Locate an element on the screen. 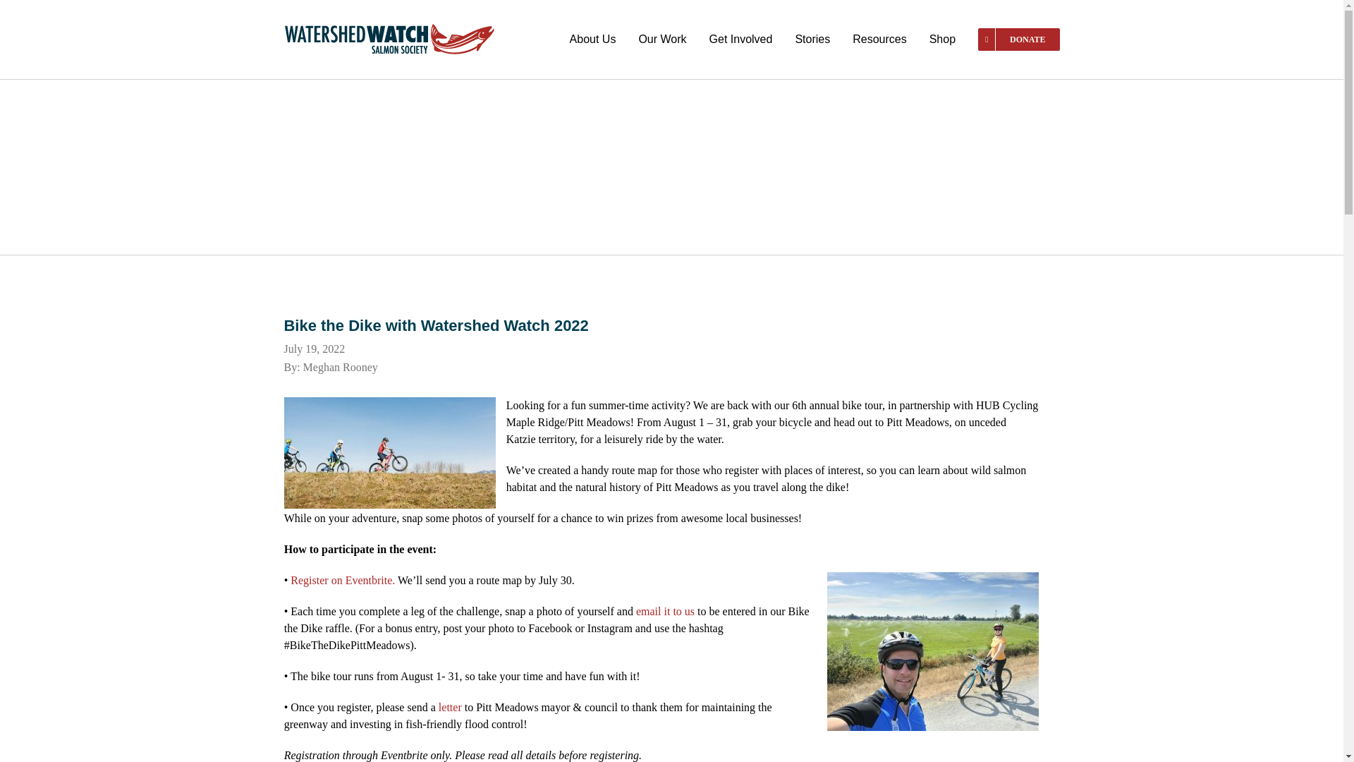  Shop is located at coordinates (942, 40).